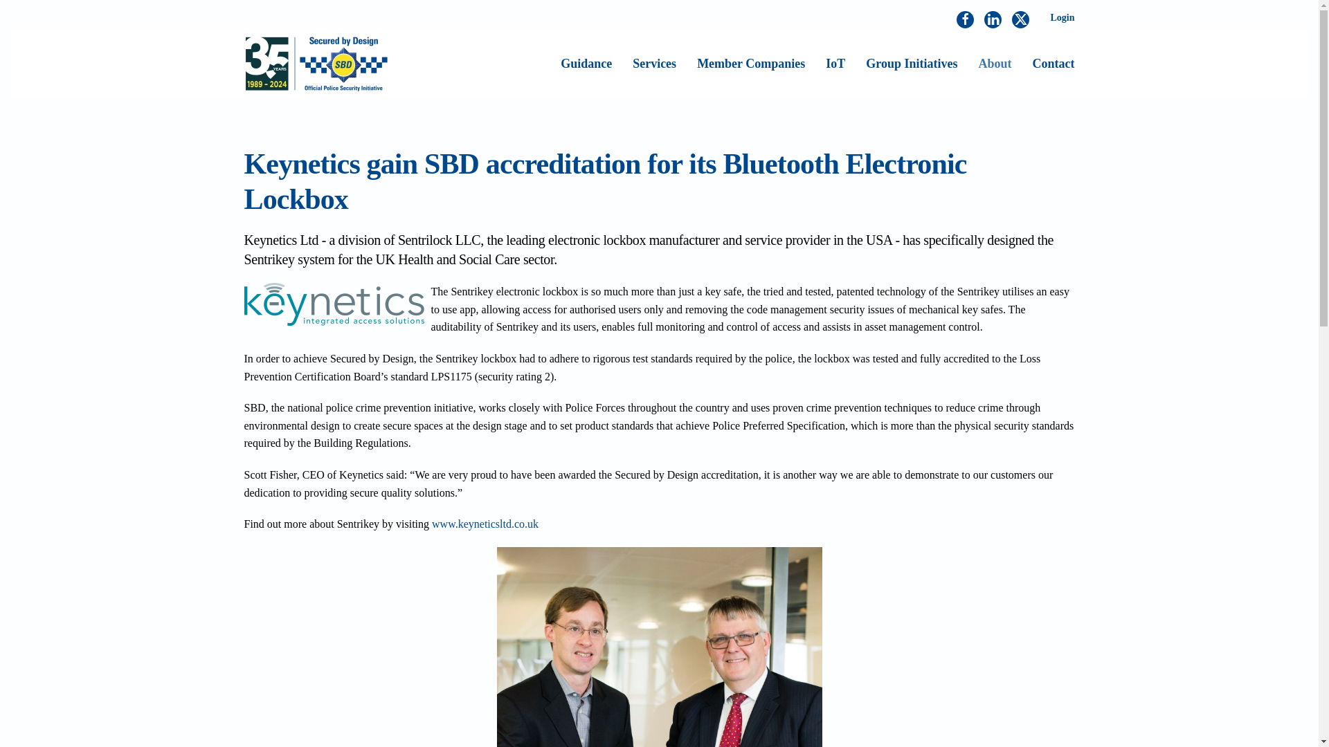 This screenshot has height=747, width=1329. What do you see at coordinates (1062, 18) in the screenshot?
I see `Login` at bounding box center [1062, 18].